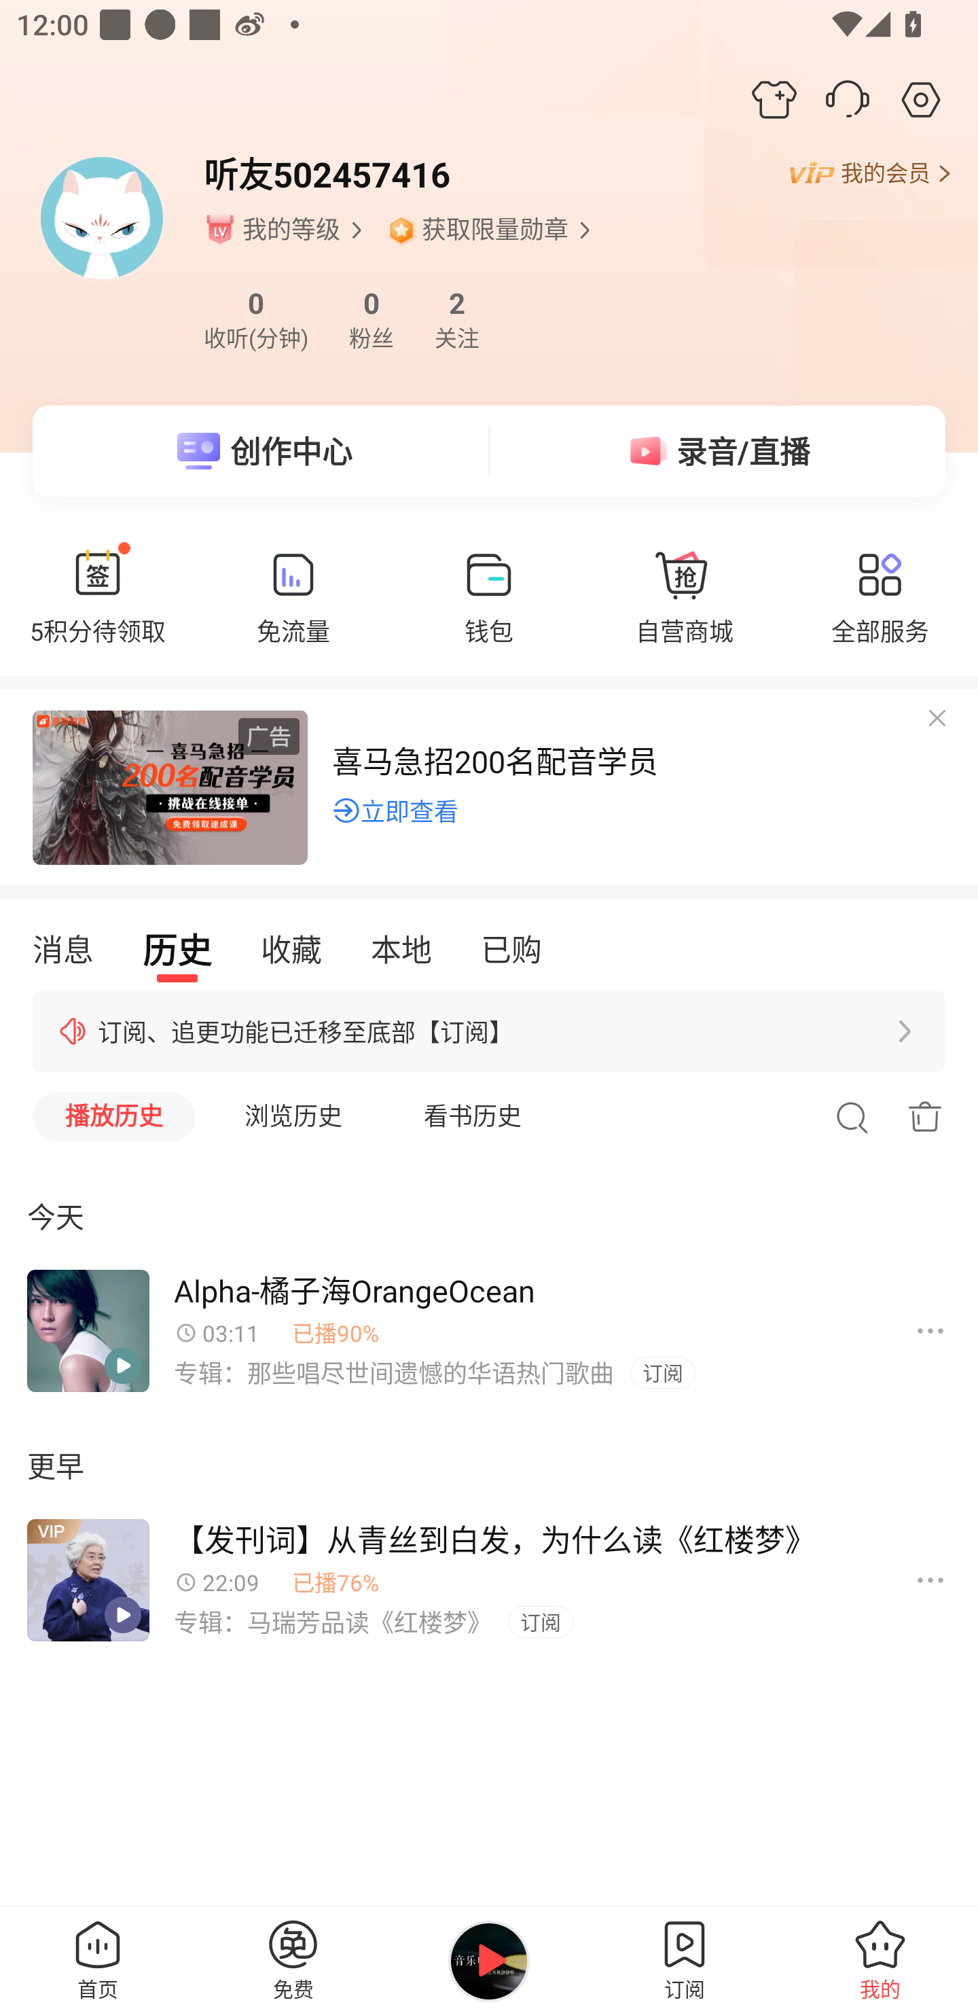  What do you see at coordinates (685, 609) in the screenshot?
I see `自营商城` at bounding box center [685, 609].